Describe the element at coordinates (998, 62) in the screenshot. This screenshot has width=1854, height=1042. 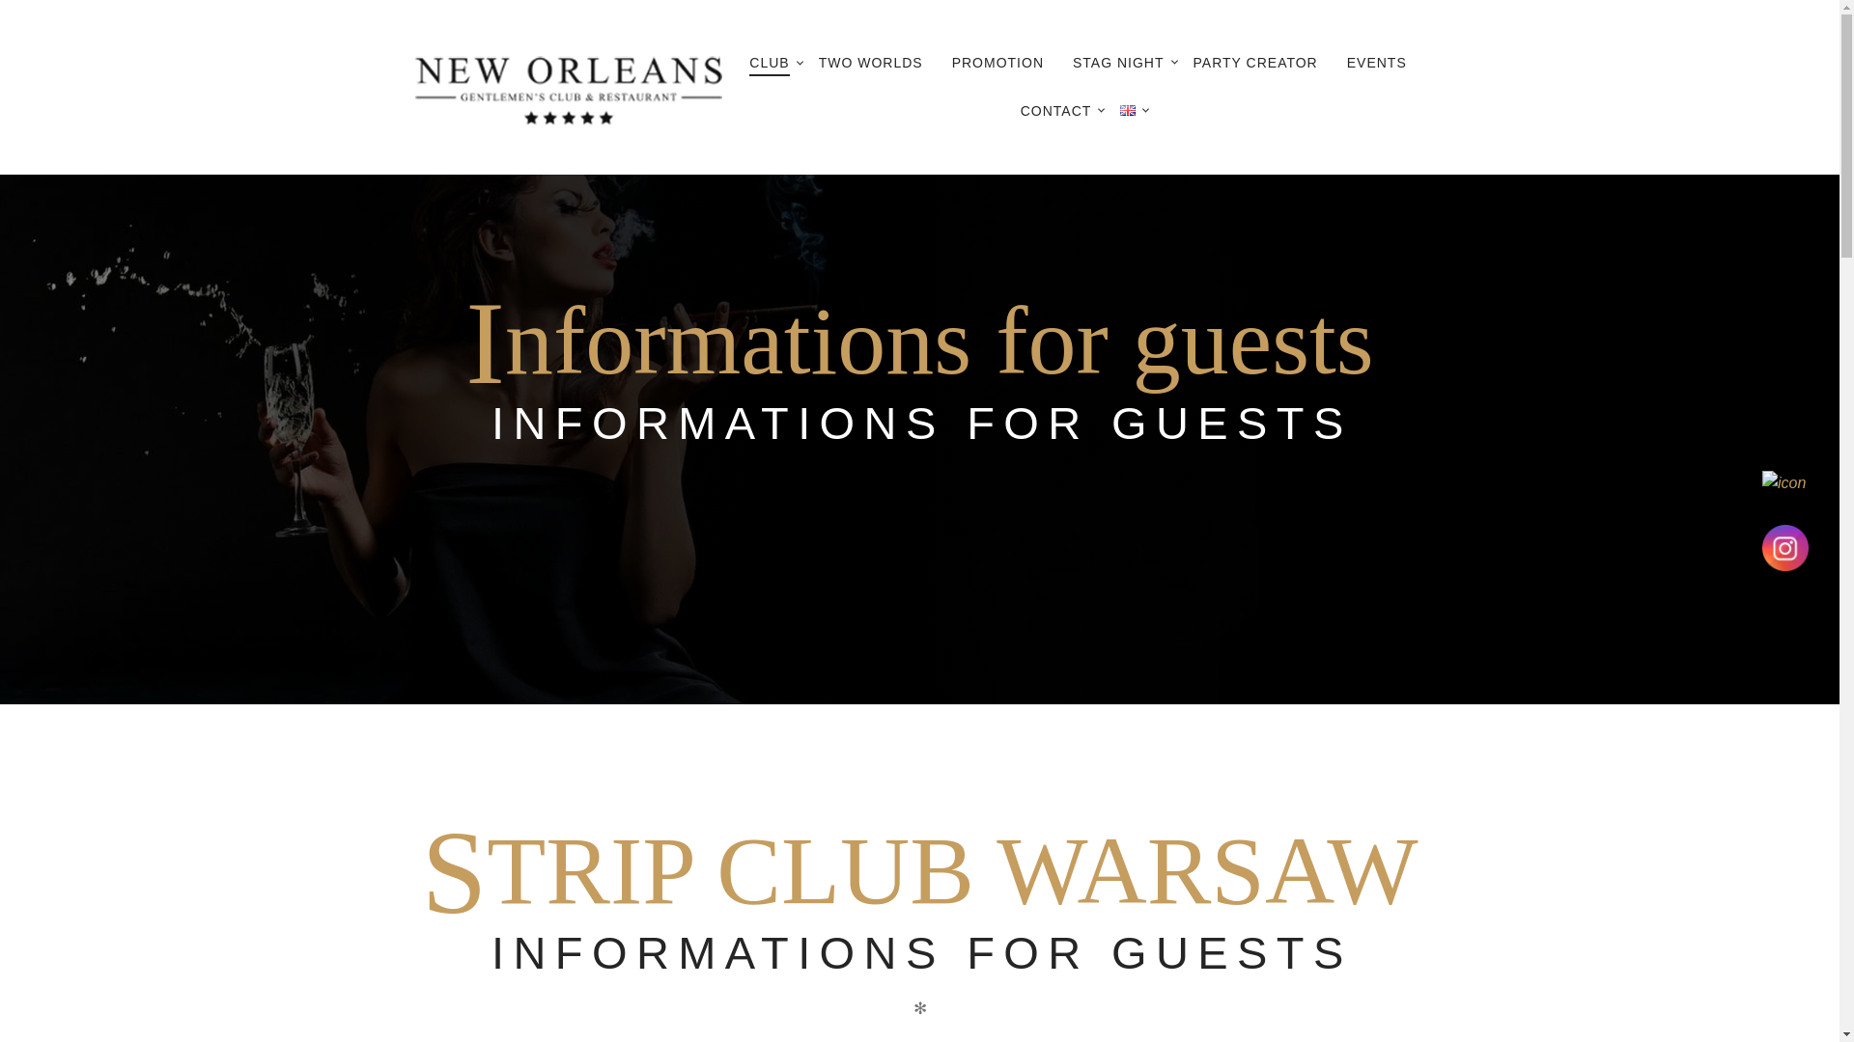
I see `PROMOTION` at that location.